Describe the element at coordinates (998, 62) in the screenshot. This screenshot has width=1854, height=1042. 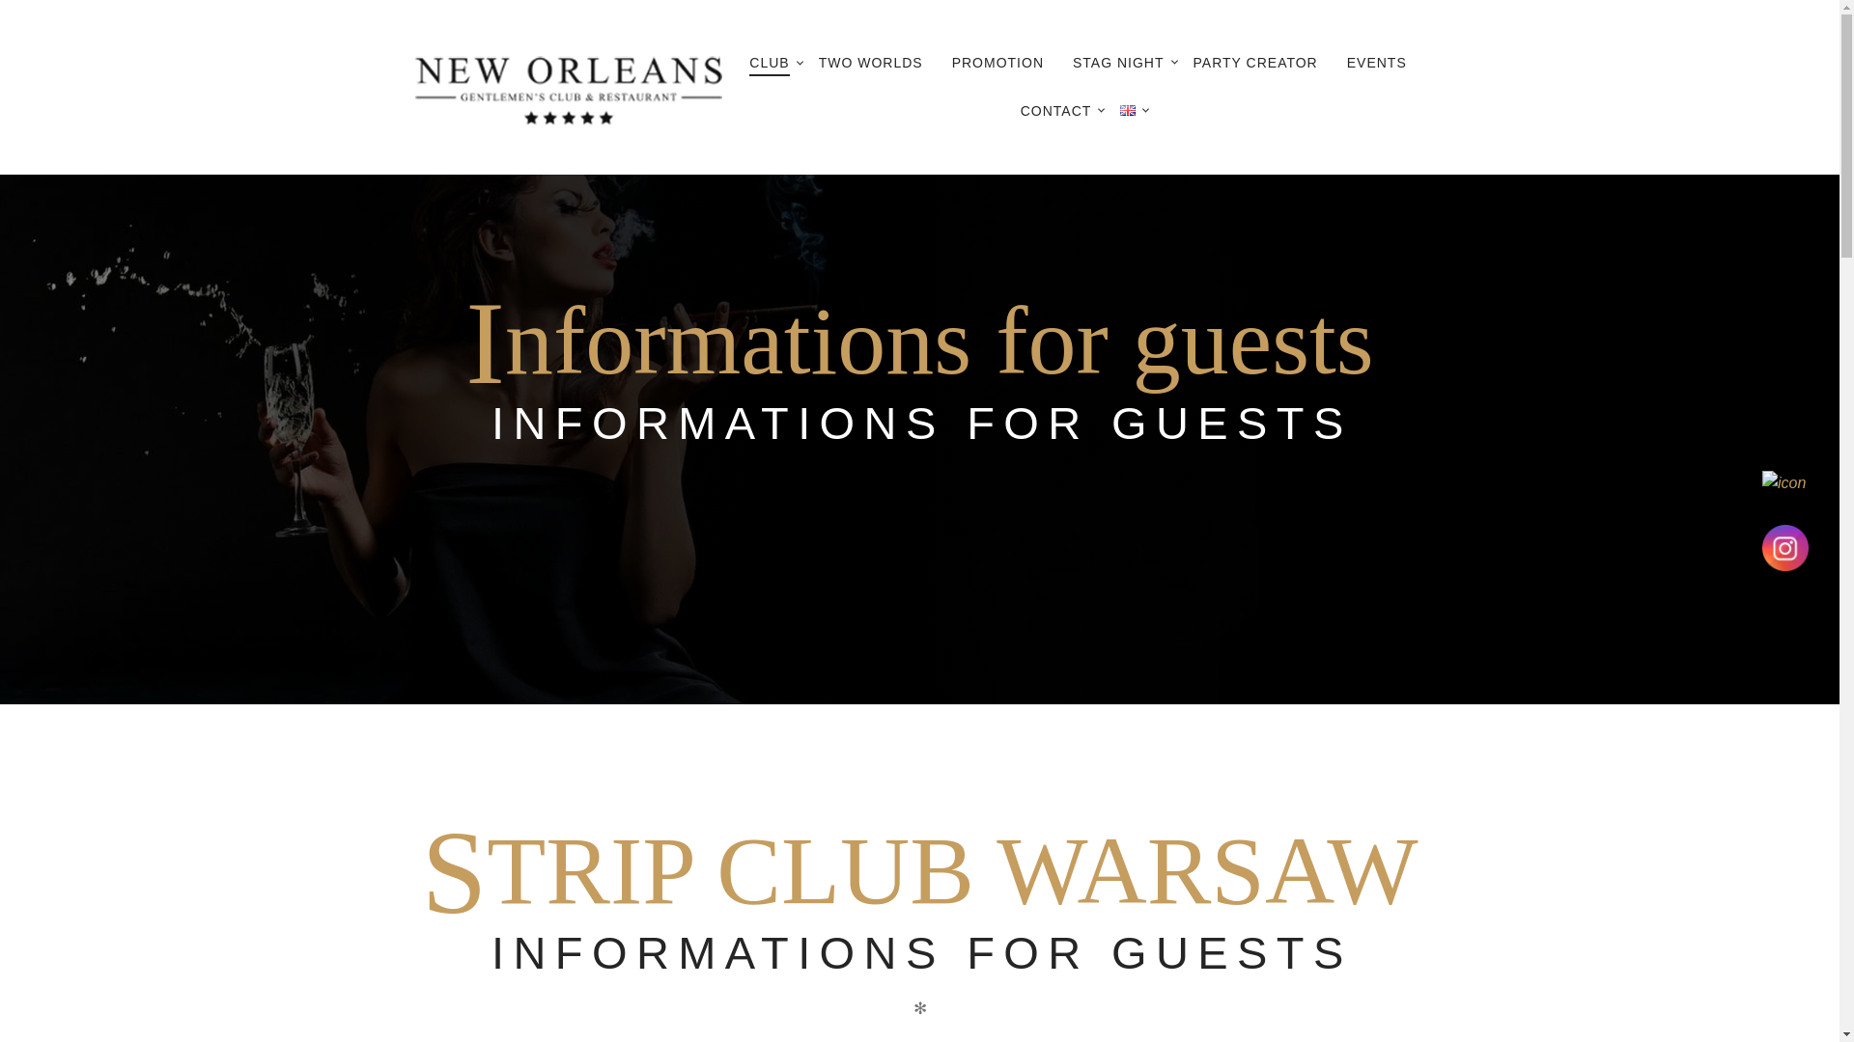
I see `PROMOTION` at that location.